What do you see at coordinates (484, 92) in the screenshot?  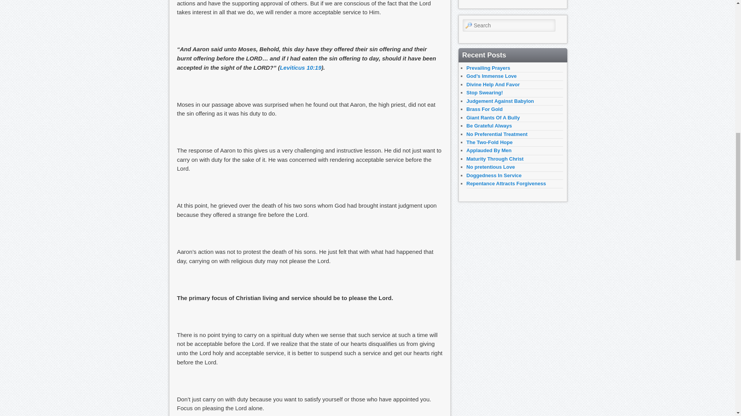 I see `Stop Swearing!` at bounding box center [484, 92].